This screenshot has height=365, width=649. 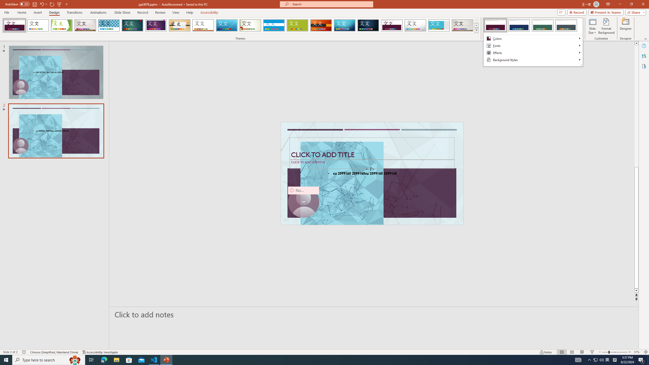 What do you see at coordinates (641, 360) in the screenshot?
I see `Organic` at bounding box center [641, 360].